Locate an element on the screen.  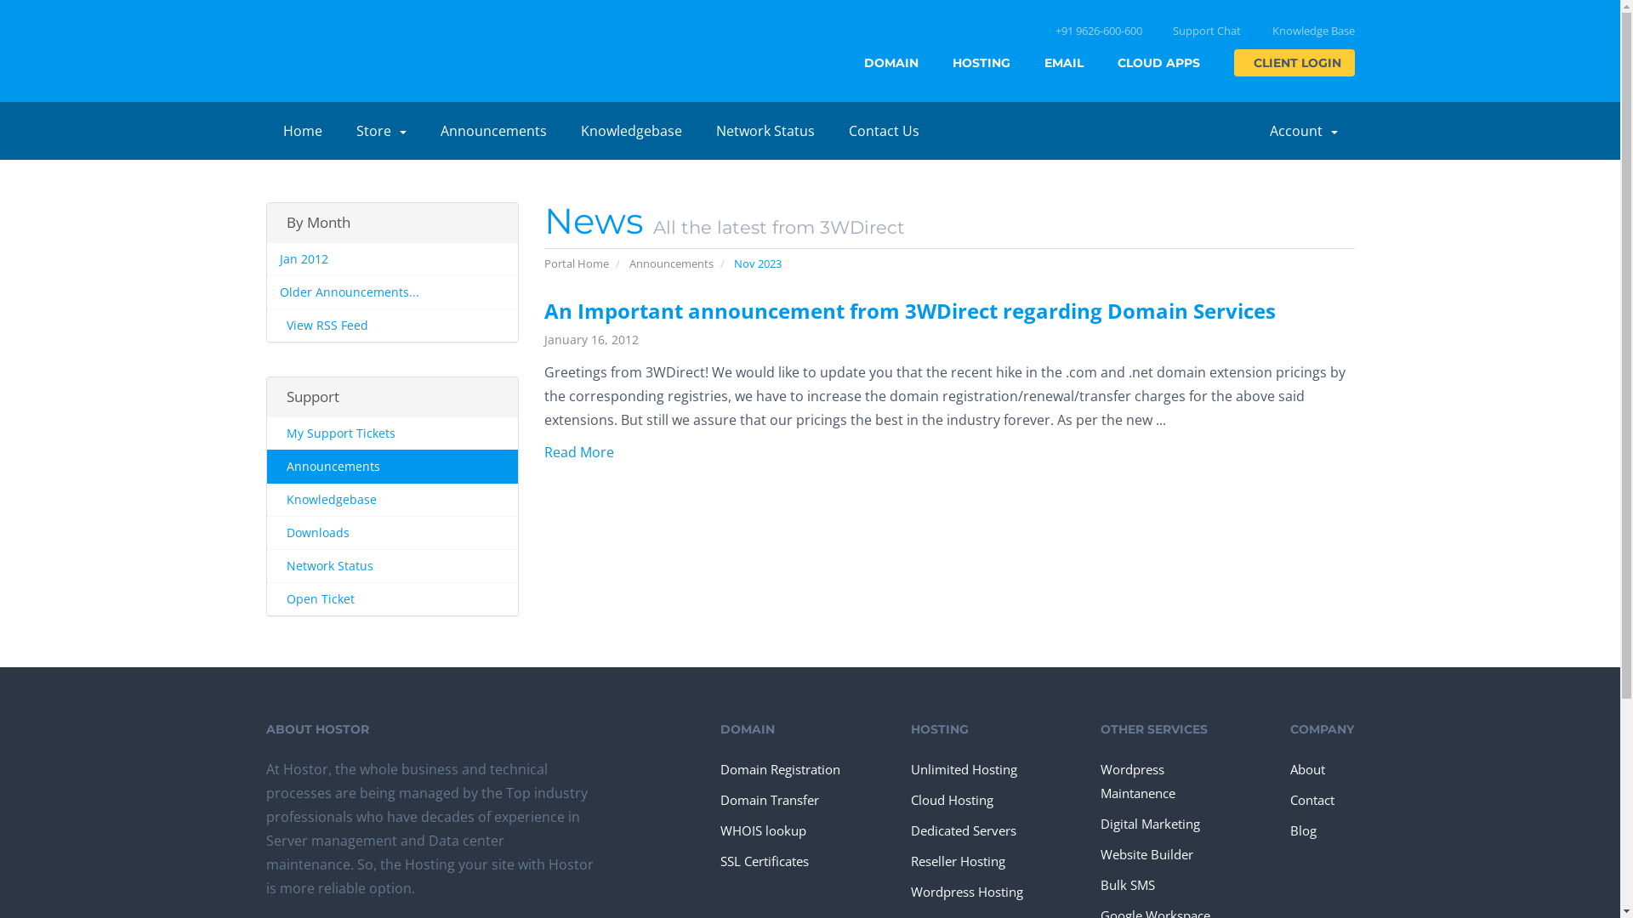
WHOIS lookup is located at coordinates (764, 830).